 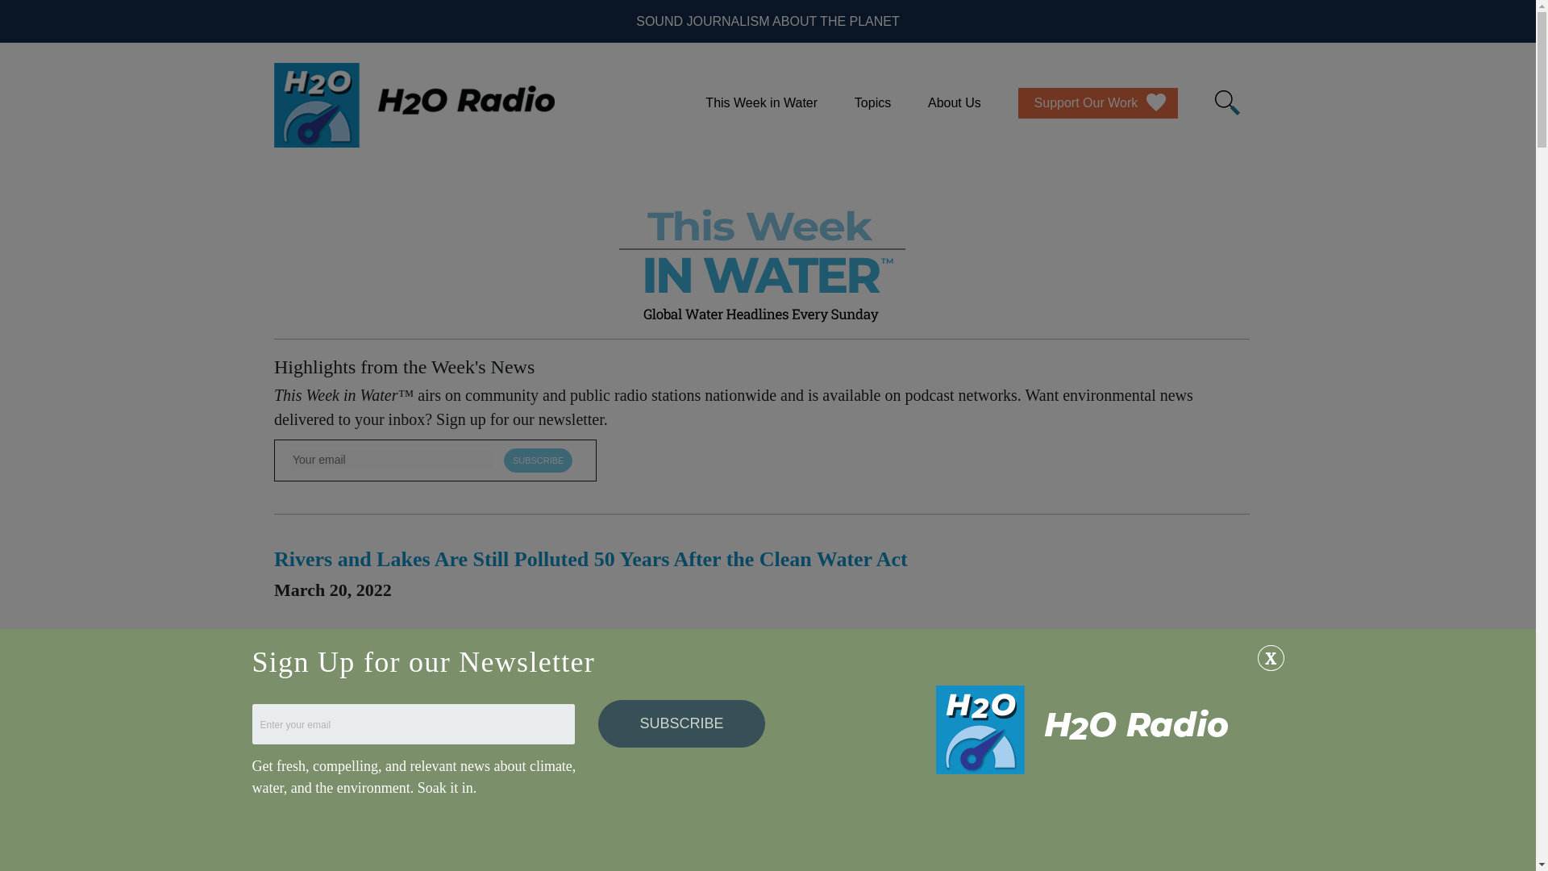 What do you see at coordinates (761, 103) in the screenshot?
I see `This Week in Water` at bounding box center [761, 103].